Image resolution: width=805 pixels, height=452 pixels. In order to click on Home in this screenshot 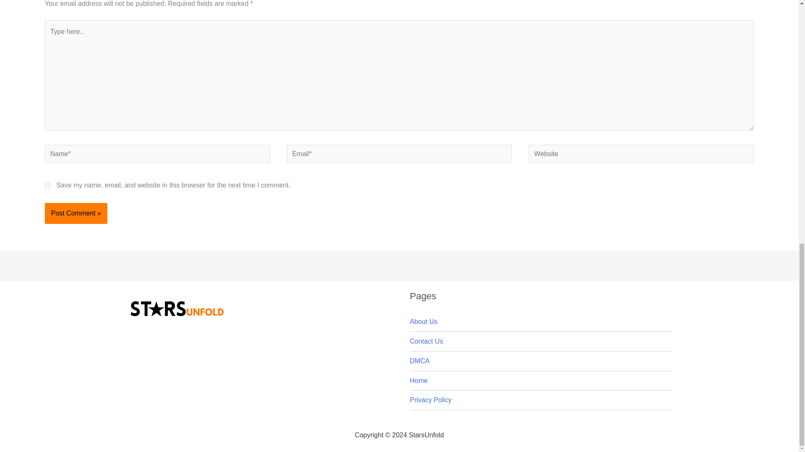, I will do `click(419, 380)`.